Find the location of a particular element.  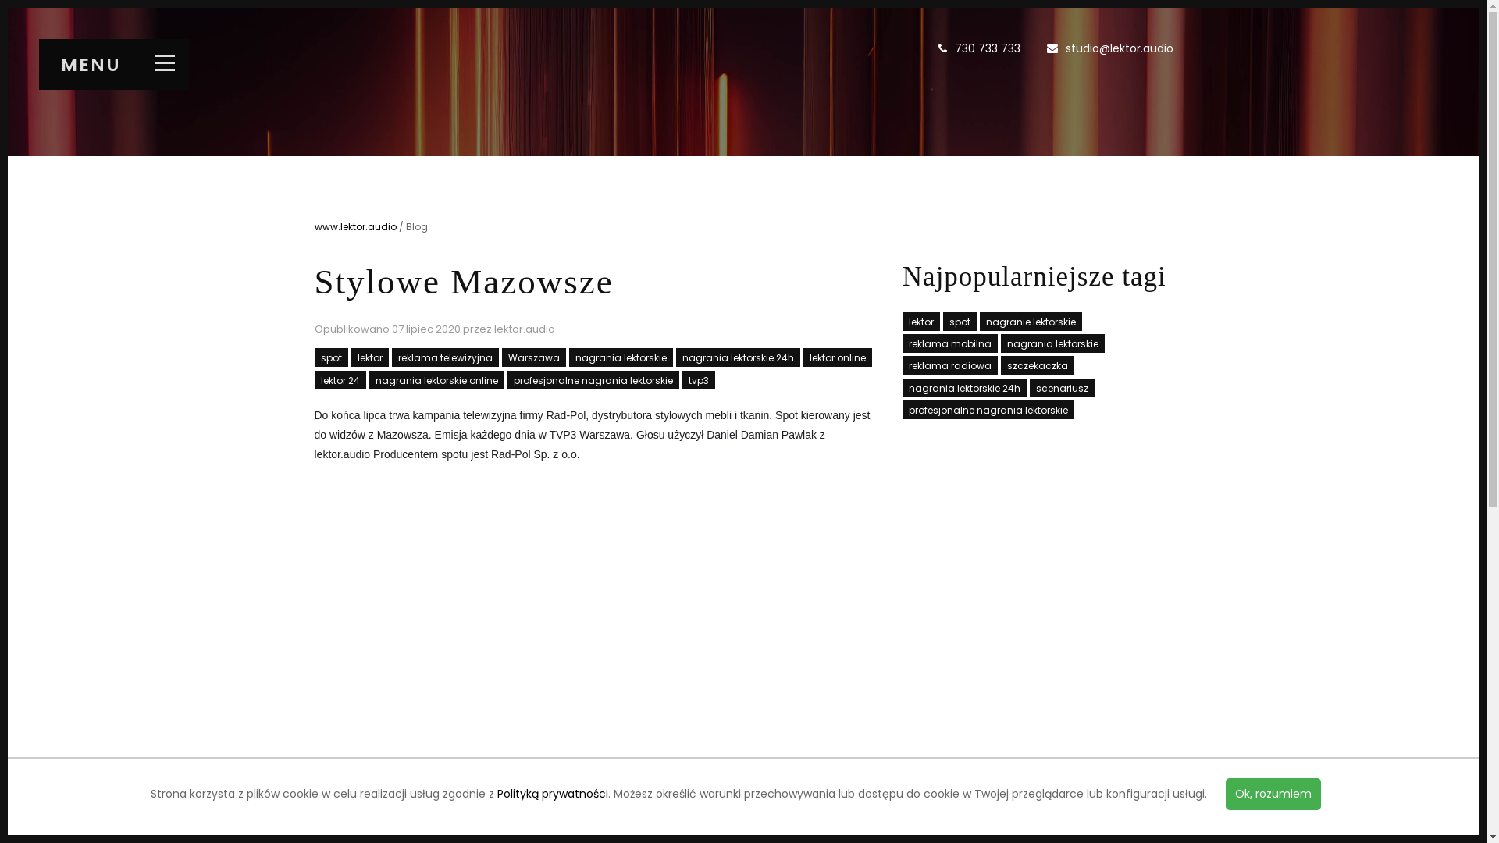

tvp3 is located at coordinates (699, 380).